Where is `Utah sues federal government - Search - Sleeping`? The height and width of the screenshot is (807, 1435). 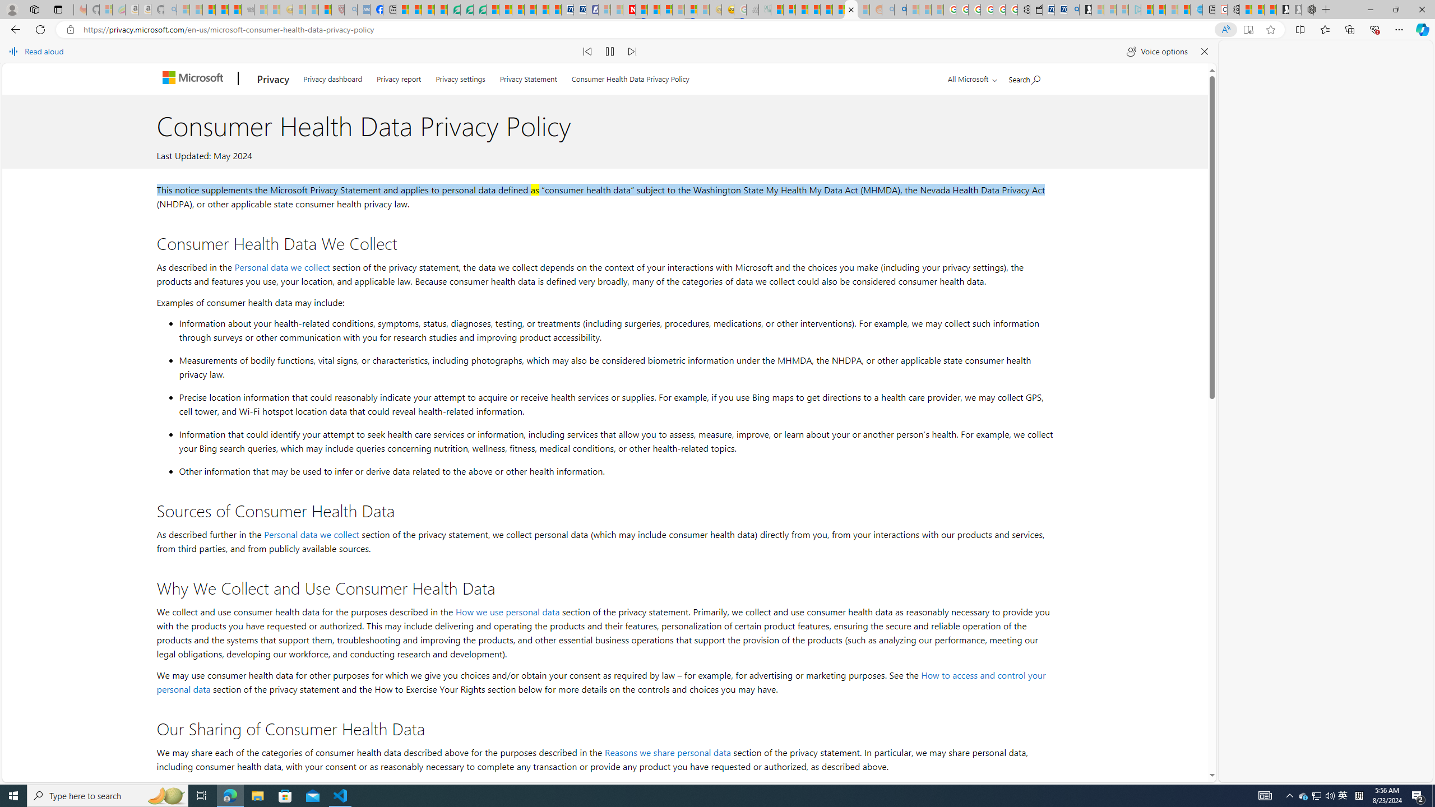 Utah sues federal government - Search - Sleeping is located at coordinates (900, 10).